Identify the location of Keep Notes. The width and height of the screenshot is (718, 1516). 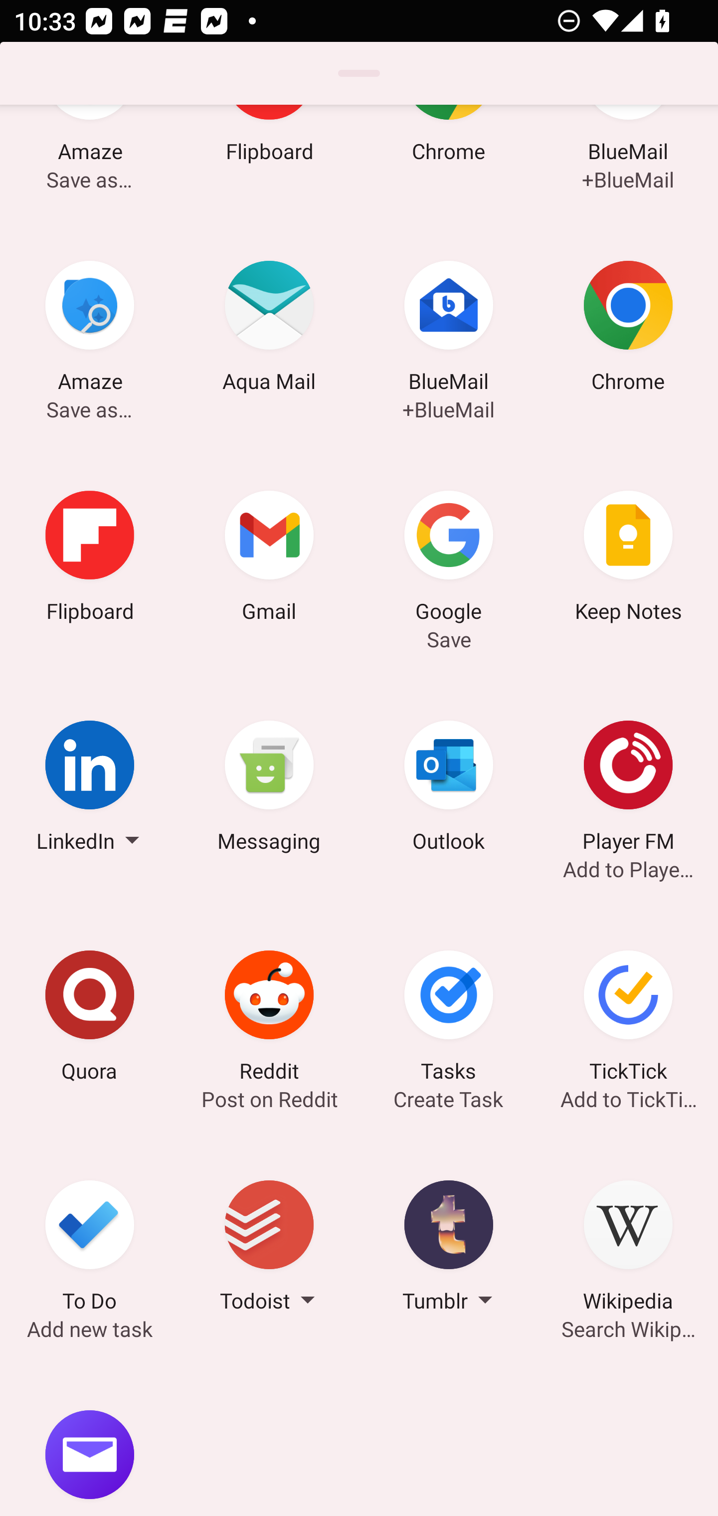
(628, 559).